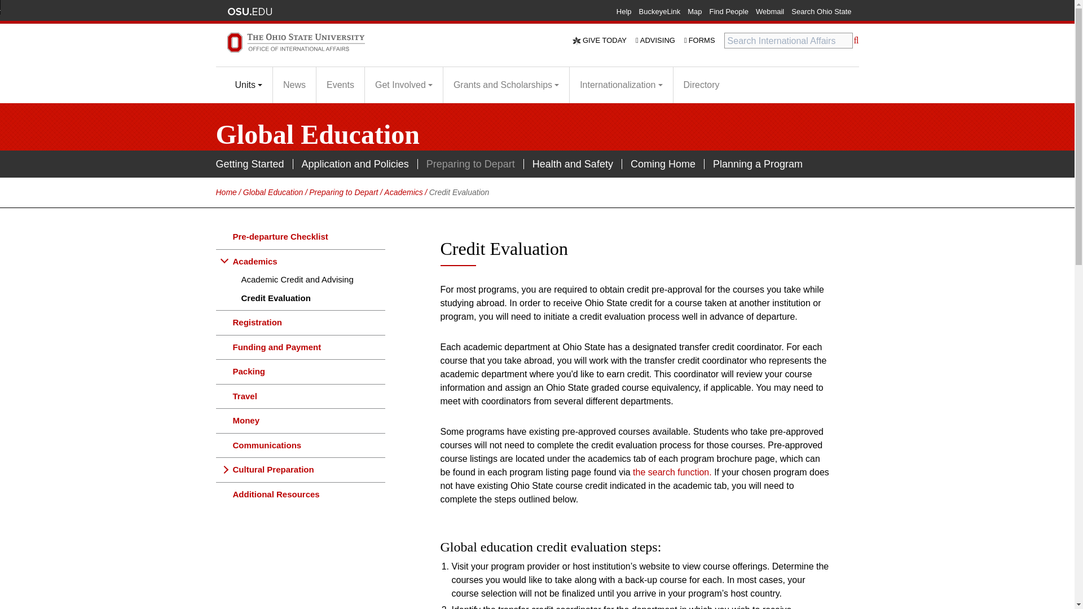  I want to click on Map, so click(695, 11).